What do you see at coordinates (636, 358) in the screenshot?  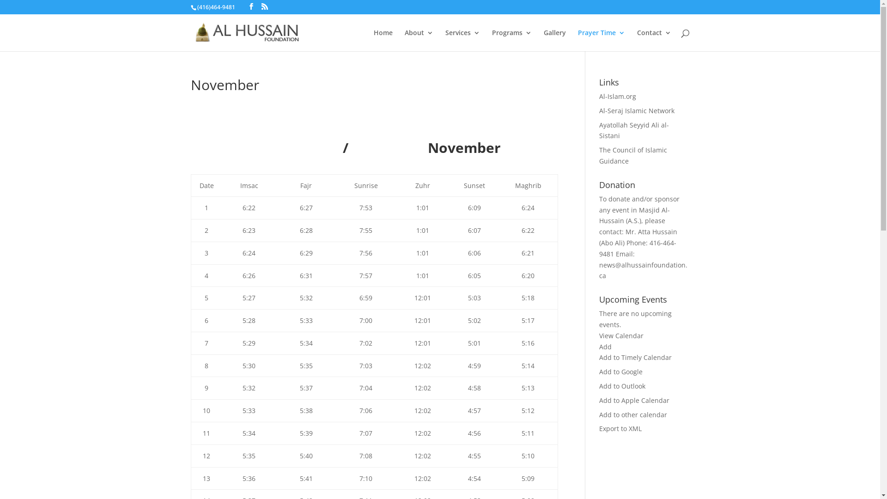 I see `Add to Timely Calendar` at bounding box center [636, 358].